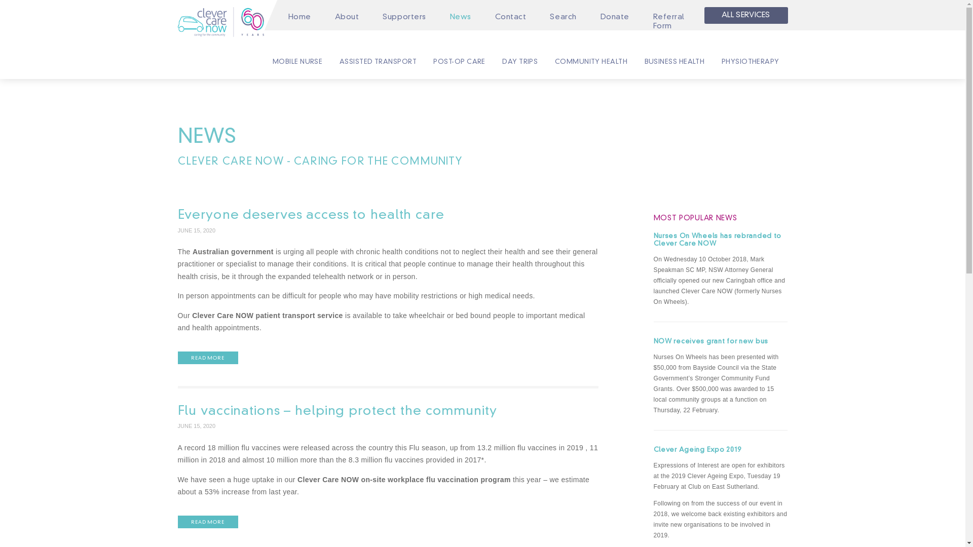 The width and height of the screenshot is (973, 547). Describe the element at coordinates (520, 62) in the screenshot. I see `DAY TRIPS` at that location.